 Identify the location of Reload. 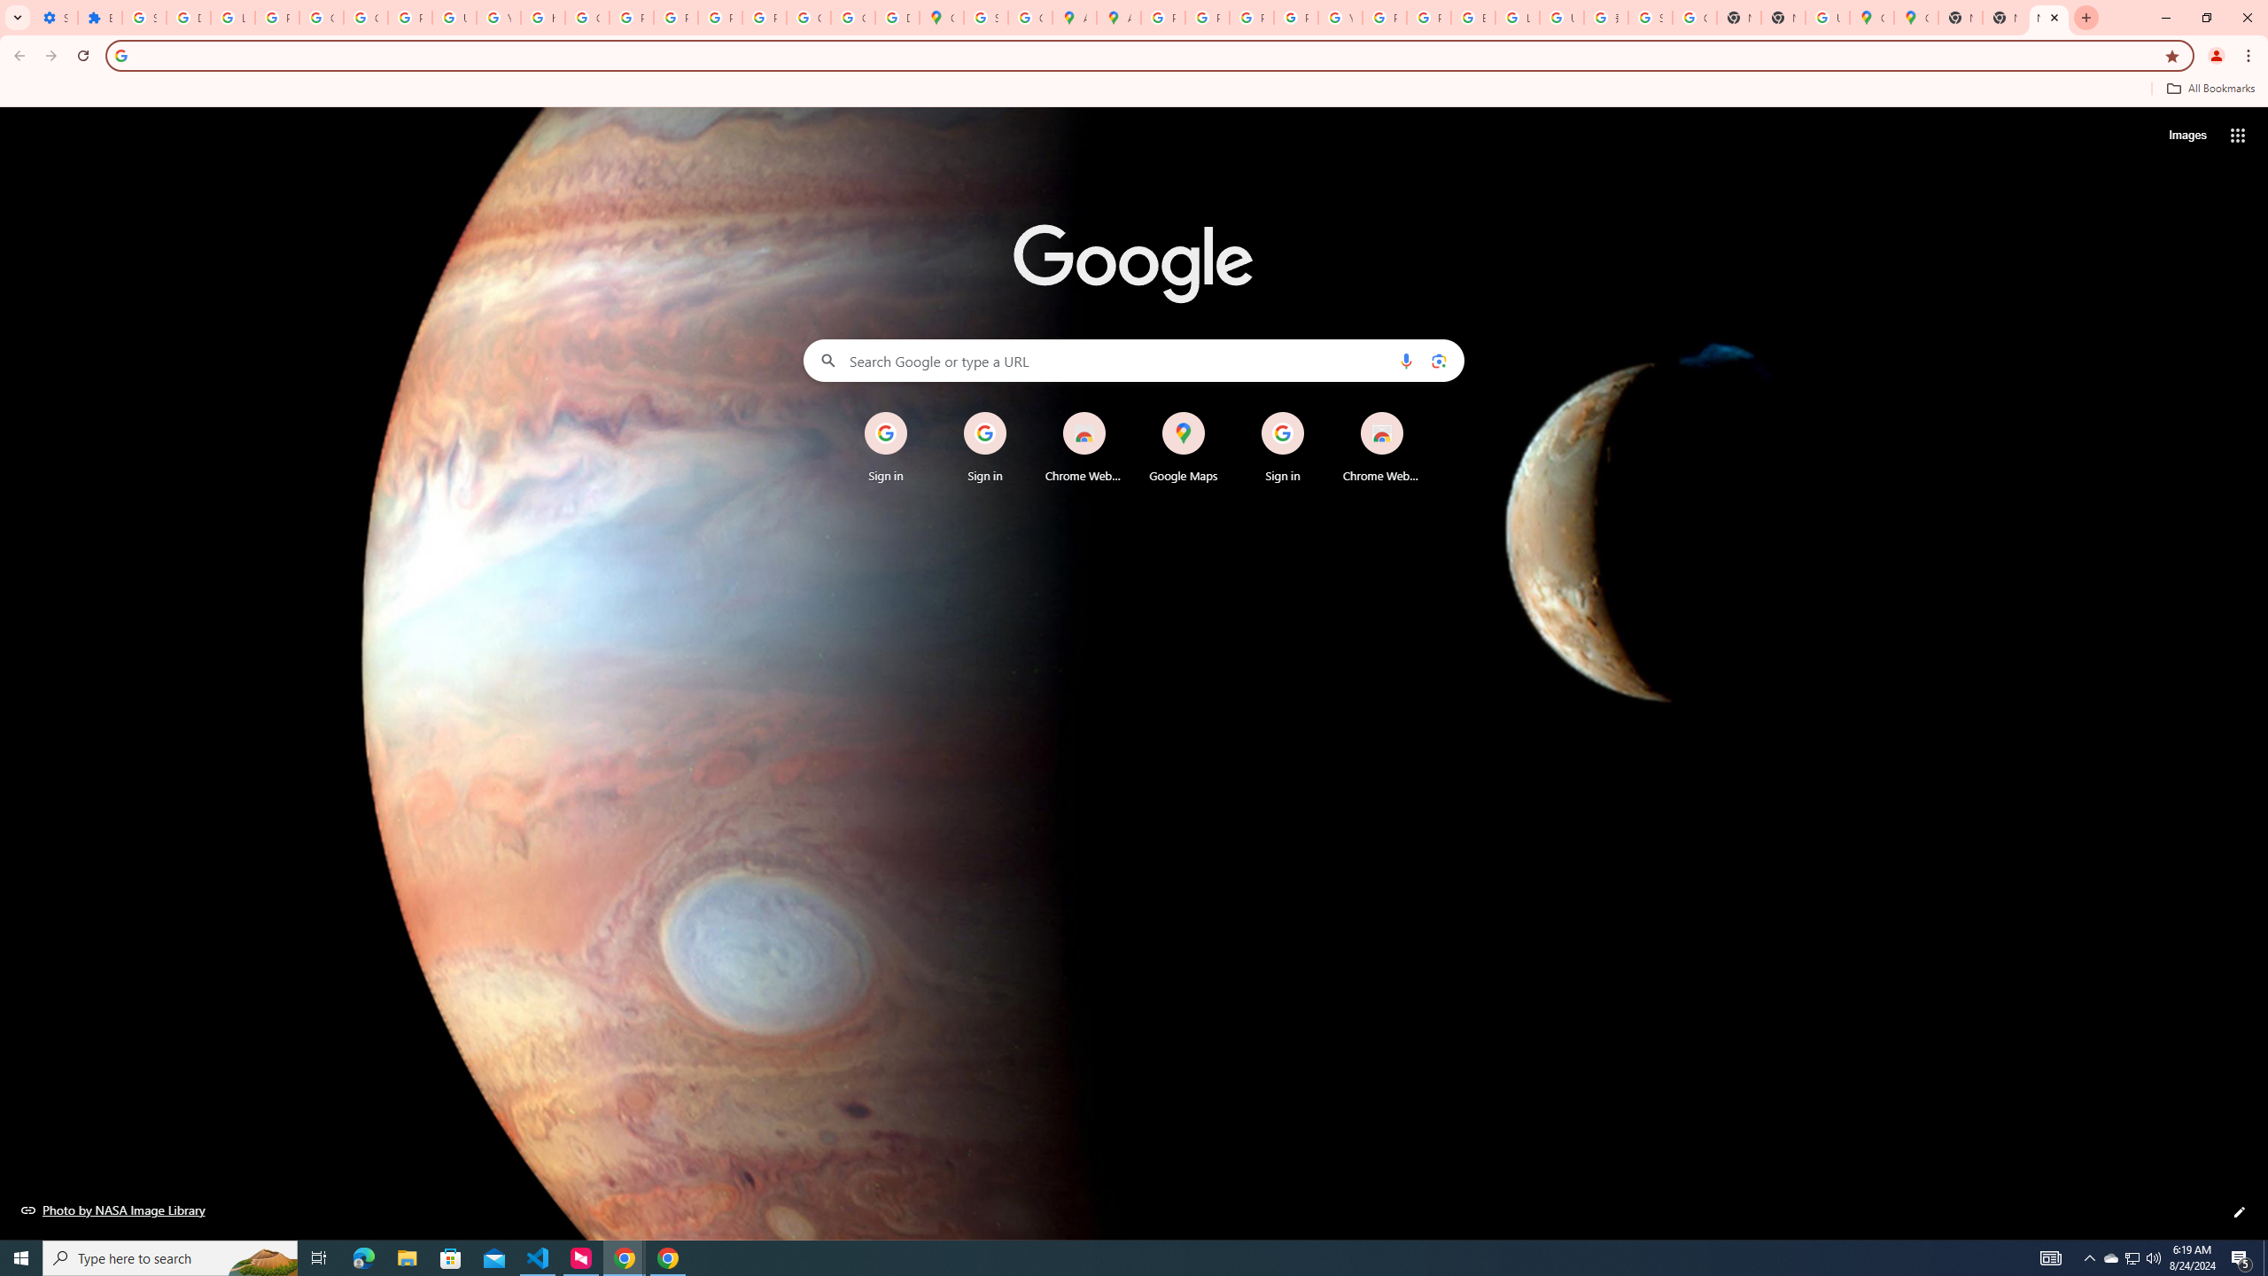
(82, 56).